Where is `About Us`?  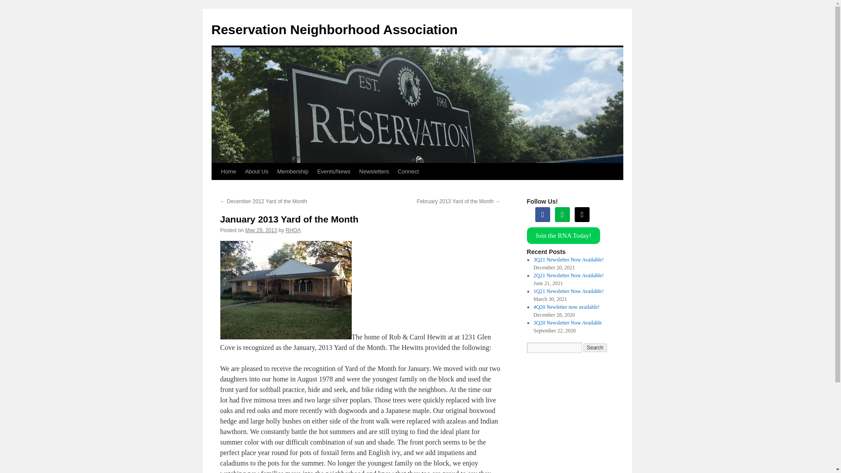 About Us is located at coordinates (257, 172).